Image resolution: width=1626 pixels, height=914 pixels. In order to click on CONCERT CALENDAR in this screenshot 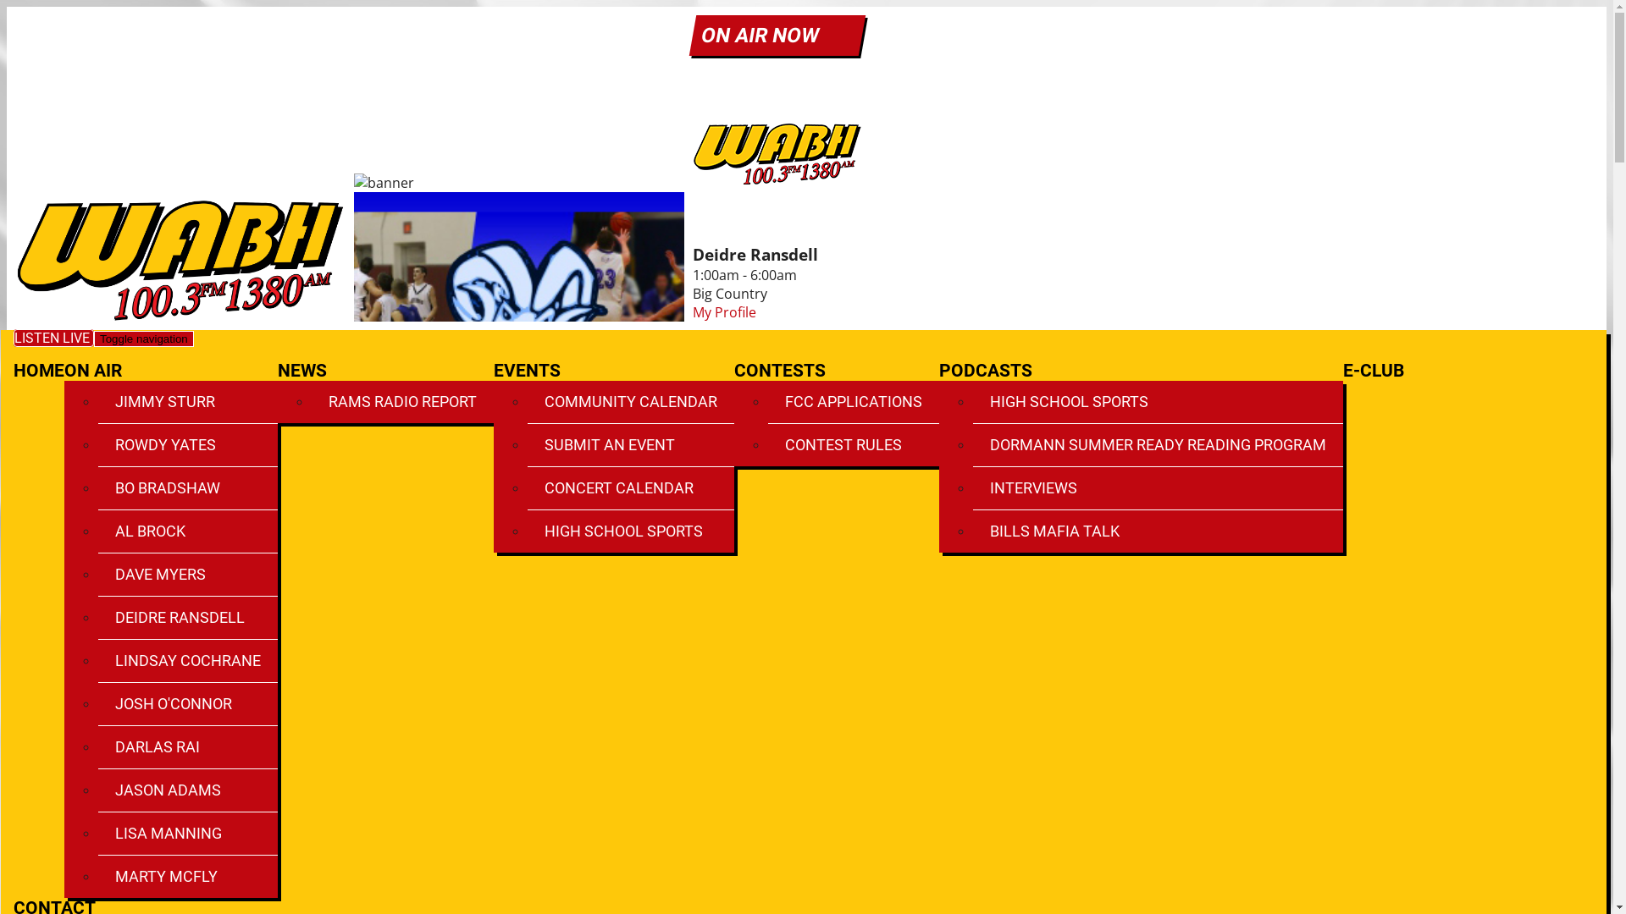, I will do `click(631, 488)`.